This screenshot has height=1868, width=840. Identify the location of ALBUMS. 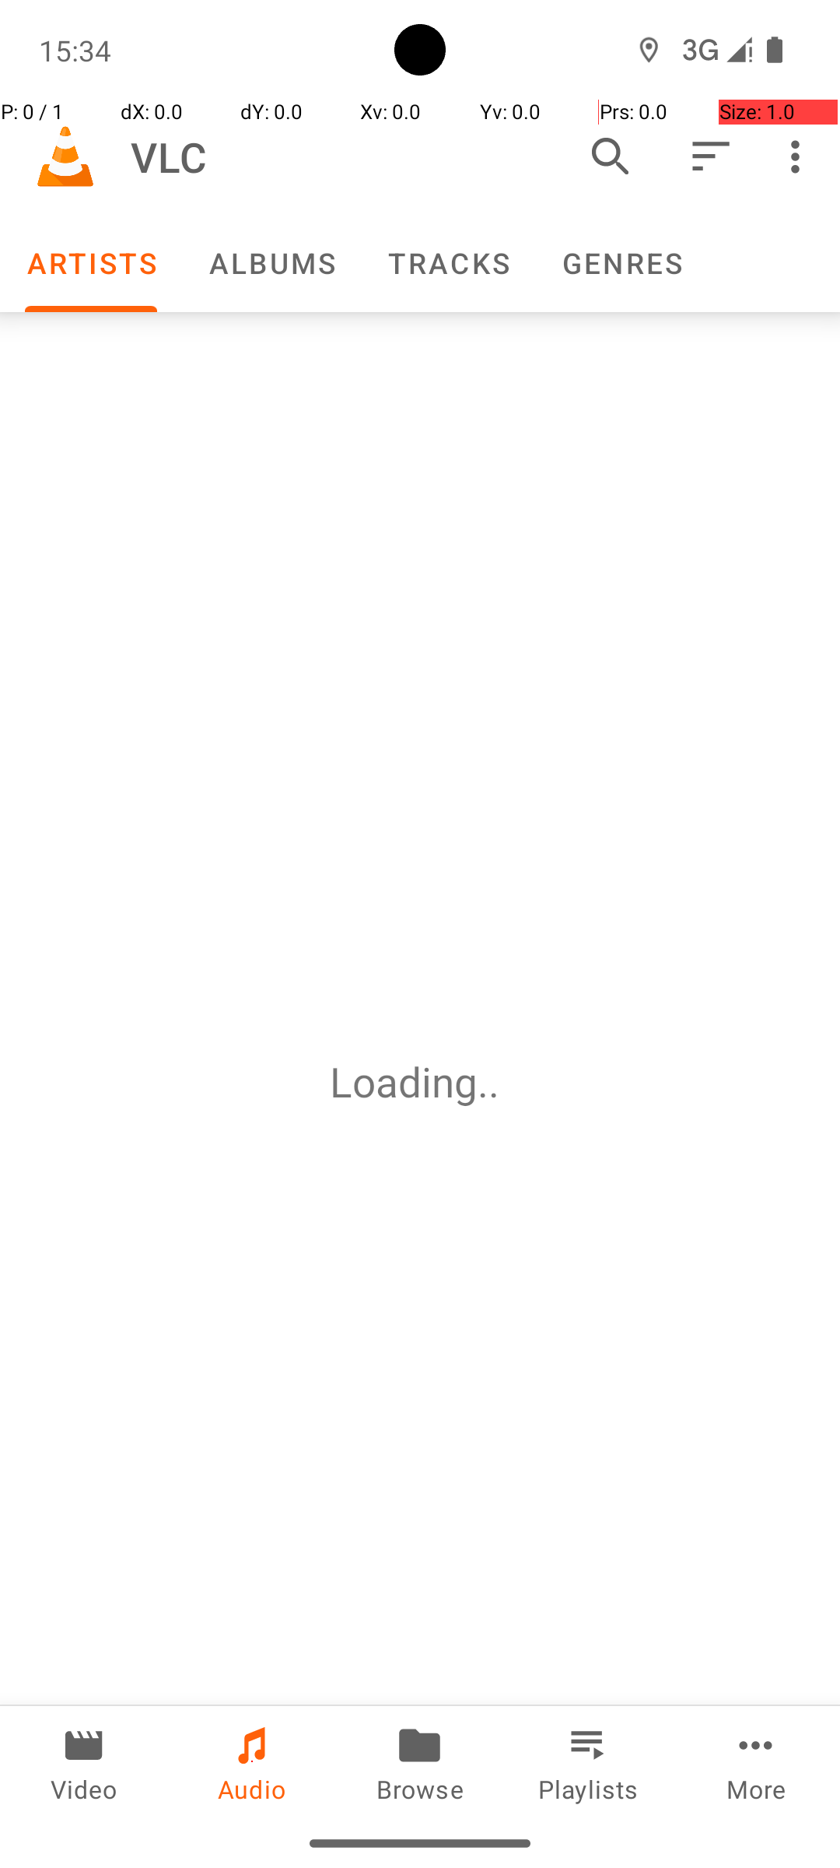
(271, 263).